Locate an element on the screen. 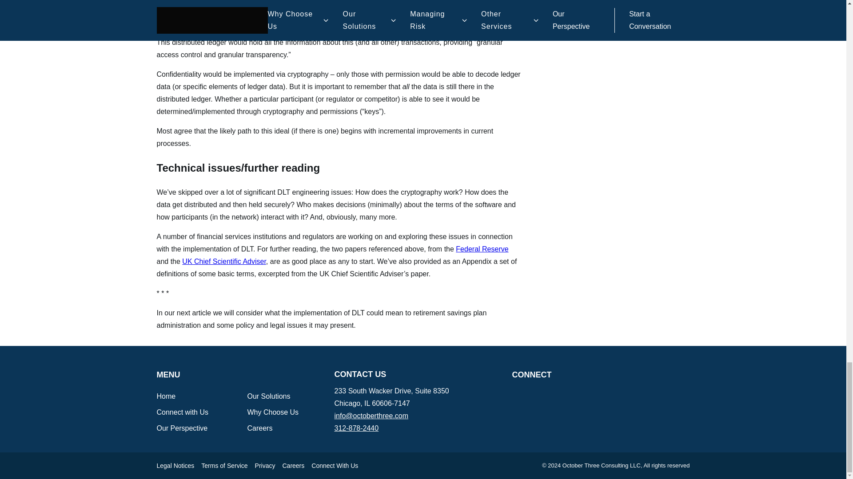 This screenshot has width=853, height=479. Our Perspective is located at coordinates (181, 428).